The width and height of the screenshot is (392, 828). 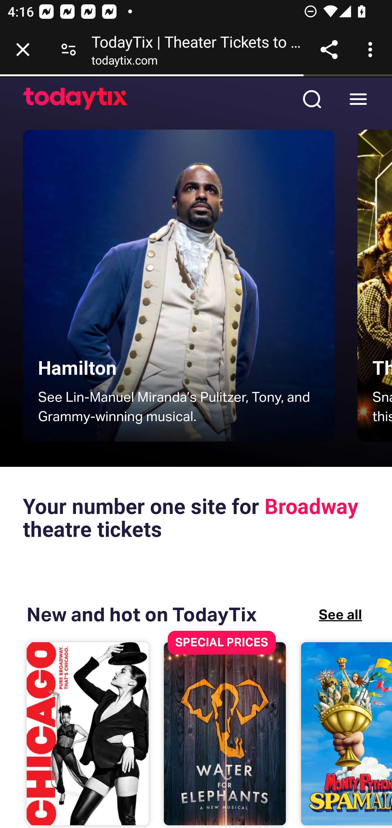 What do you see at coordinates (23, 50) in the screenshot?
I see `Close tab` at bounding box center [23, 50].